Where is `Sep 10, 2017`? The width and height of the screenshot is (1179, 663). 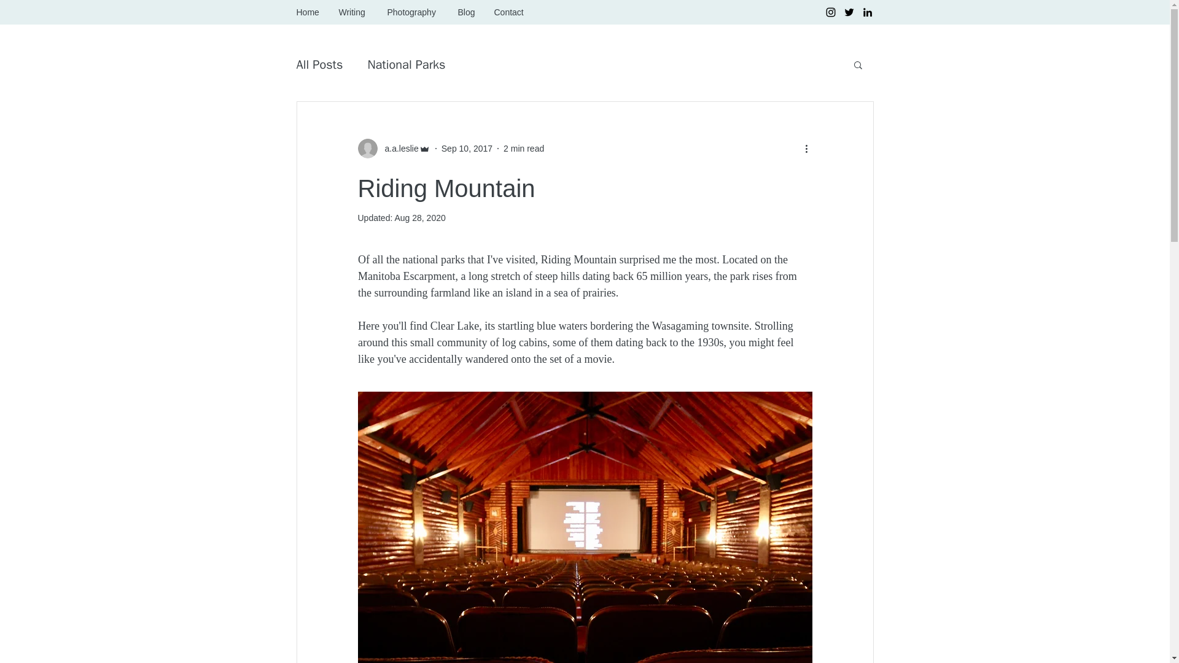 Sep 10, 2017 is located at coordinates (467, 149).